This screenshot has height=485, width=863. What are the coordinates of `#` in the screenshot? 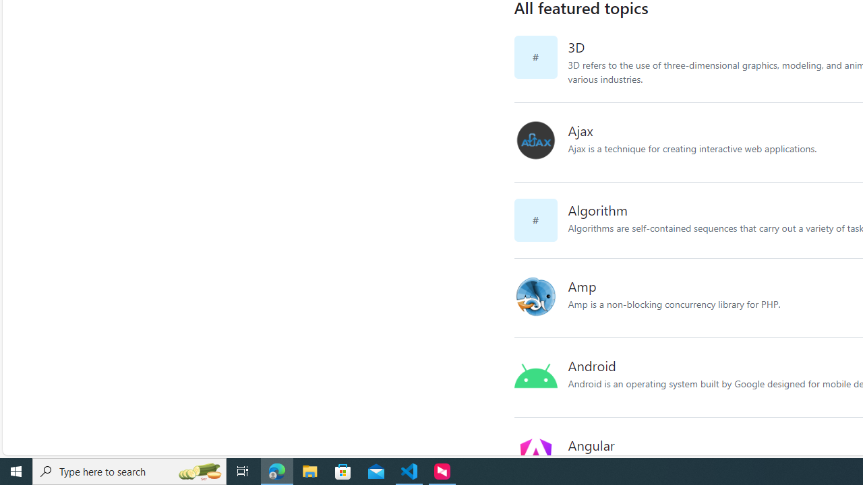 It's located at (541, 220).